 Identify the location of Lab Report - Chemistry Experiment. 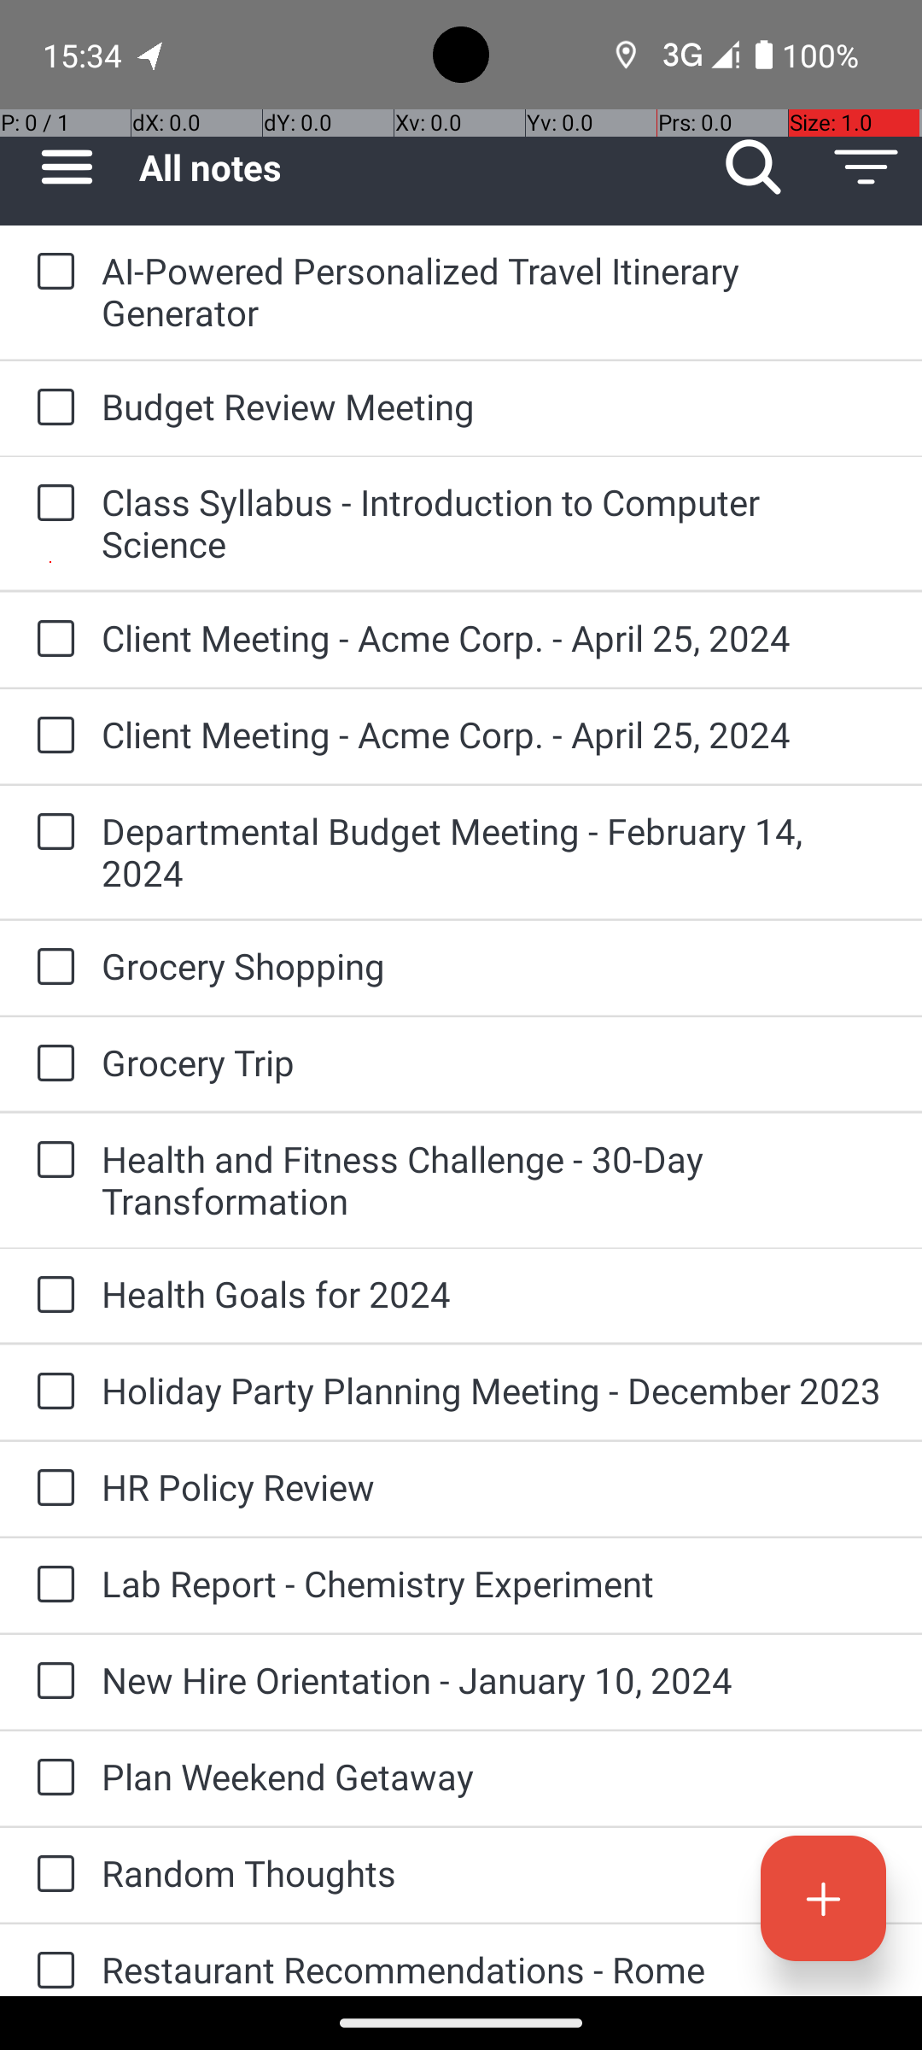
(495, 1584).